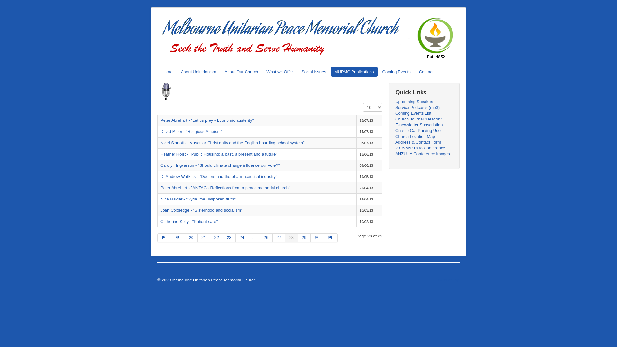  Describe the element at coordinates (192, 238) in the screenshot. I see `20` at that location.